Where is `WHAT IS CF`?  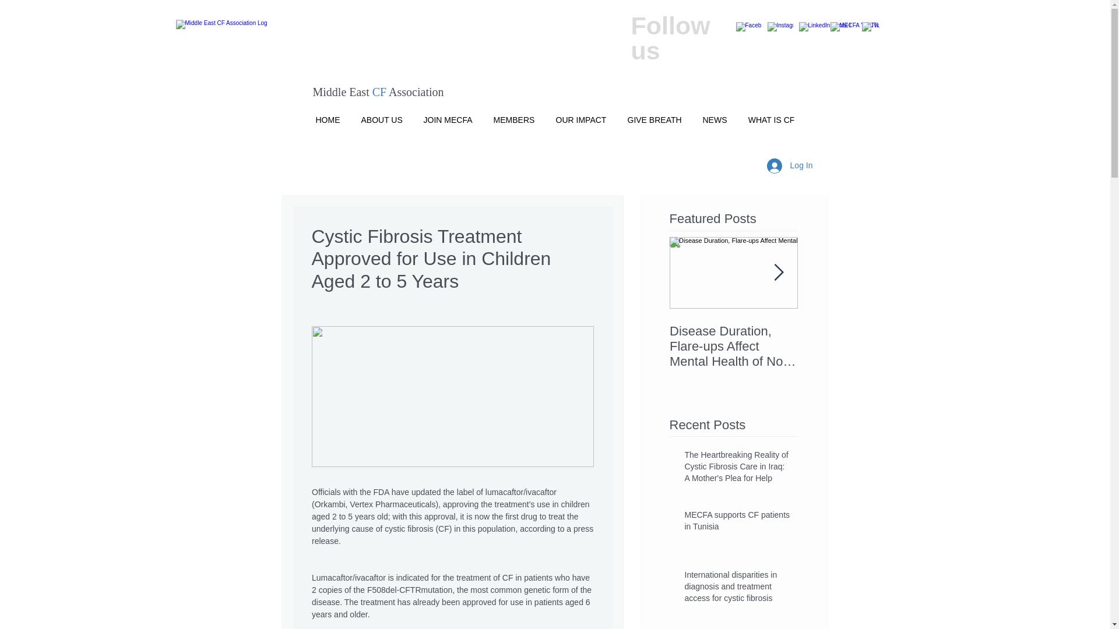
WHAT IS CF is located at coordinates (772, 115).